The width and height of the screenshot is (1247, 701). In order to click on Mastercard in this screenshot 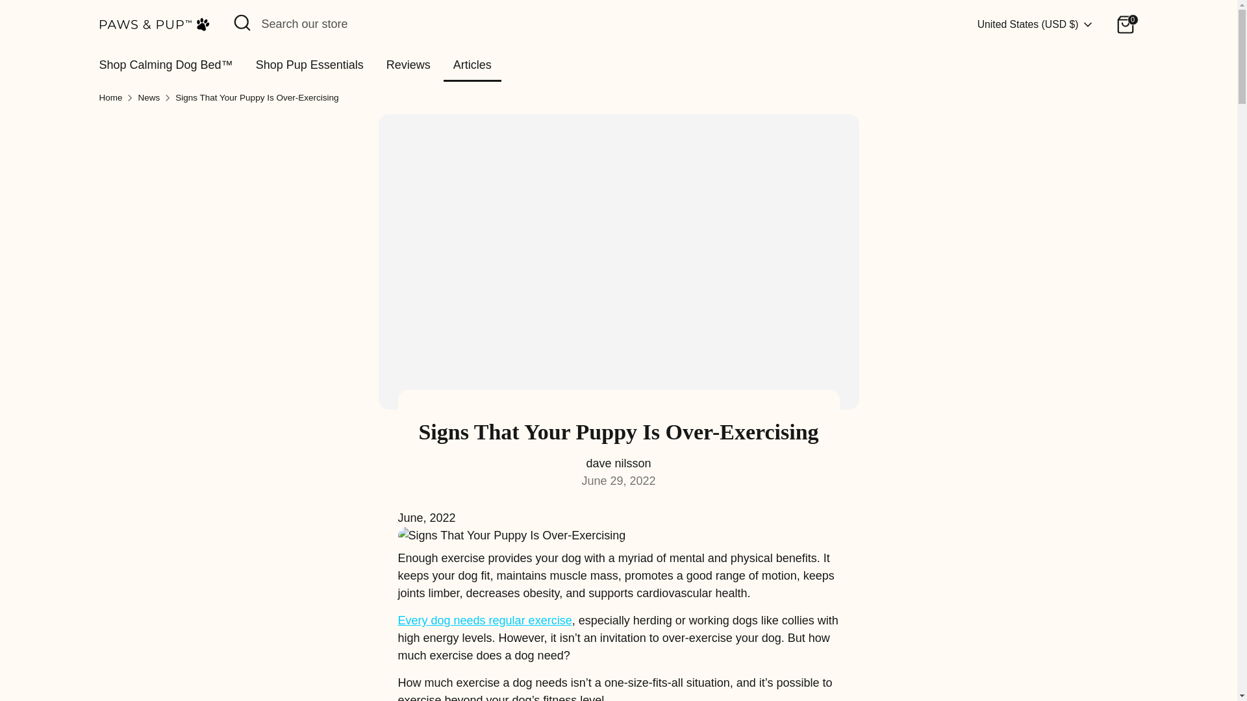, I will do `click(1020, 658)`.